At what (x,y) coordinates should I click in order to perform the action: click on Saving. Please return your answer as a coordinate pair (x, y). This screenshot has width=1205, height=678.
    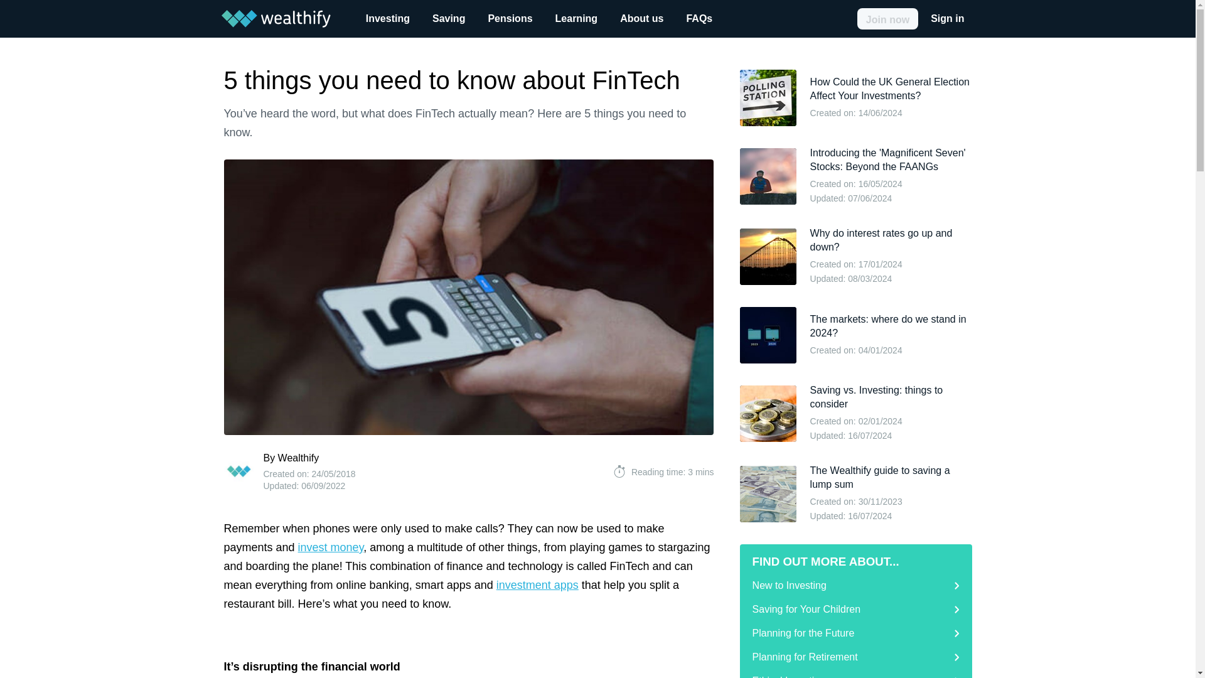
    Looking at the image, I should click on (448, 19).